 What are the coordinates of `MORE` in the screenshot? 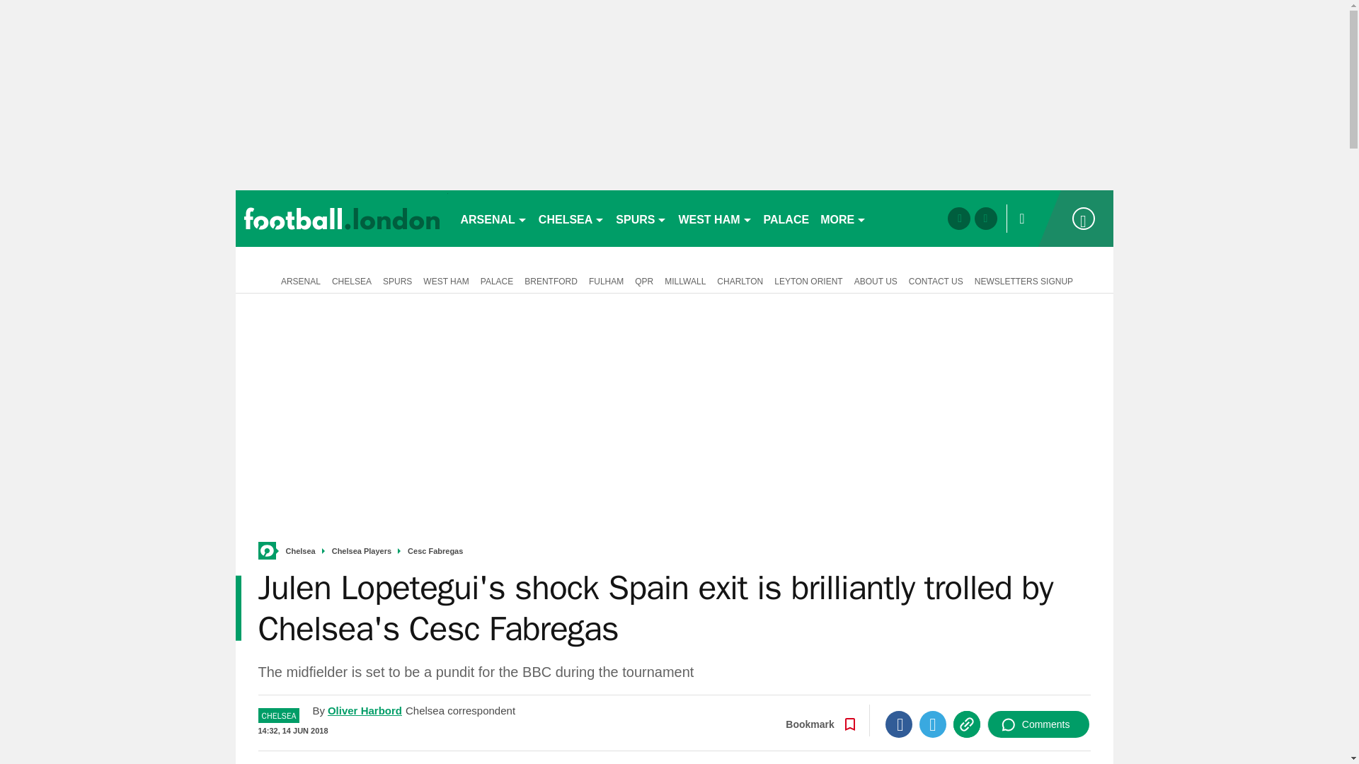 It's located at (843, 218).